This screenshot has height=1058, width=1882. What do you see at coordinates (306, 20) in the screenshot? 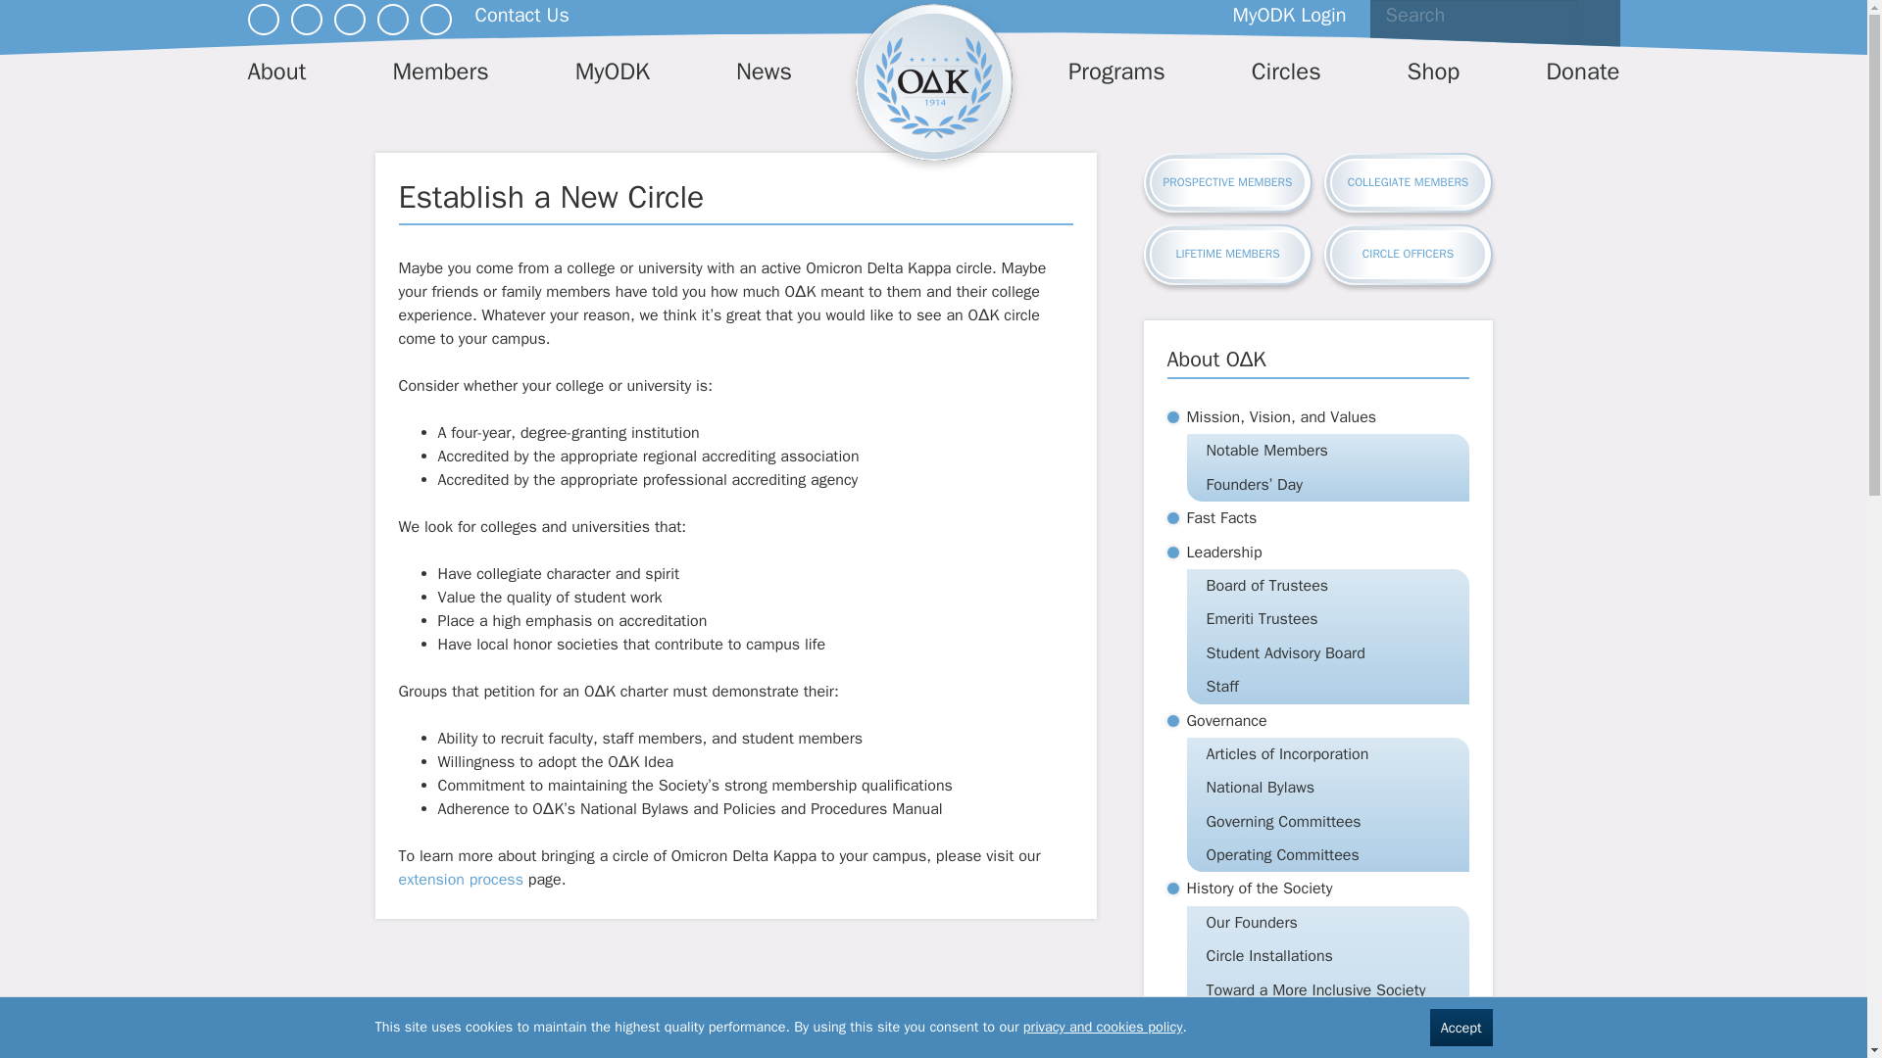
I see `LinkedIn` at bounding box center [306, 20].